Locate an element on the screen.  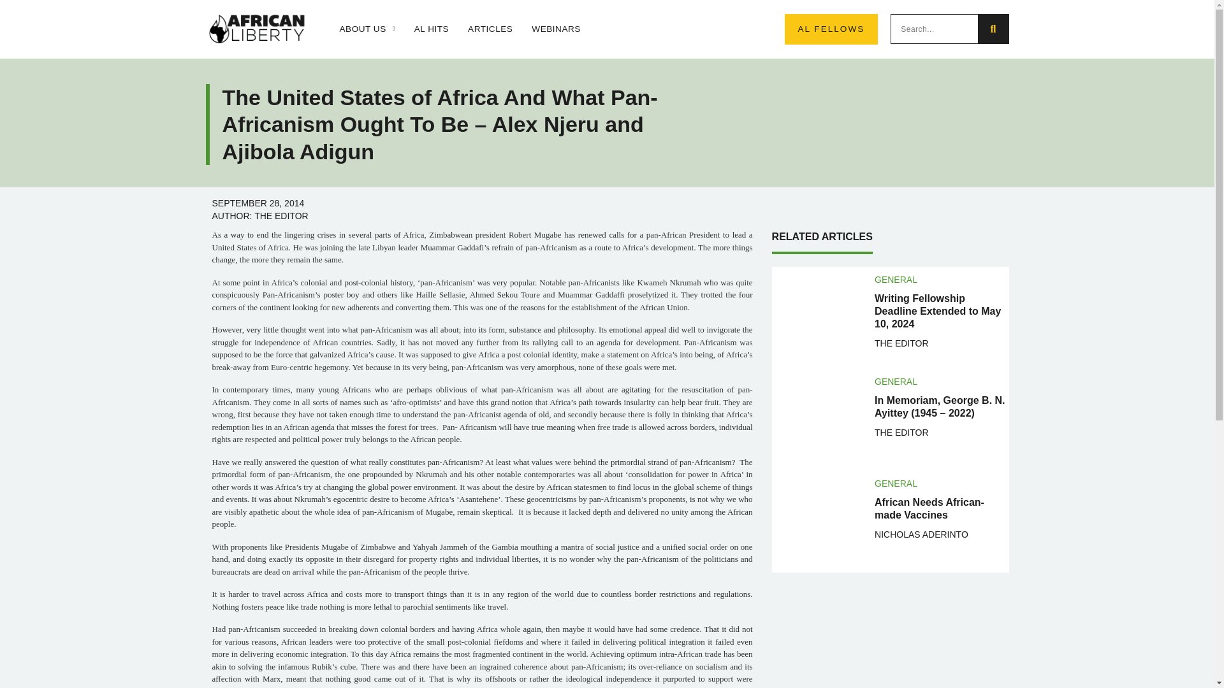
AL HITS is located at coordinates (432, 29).